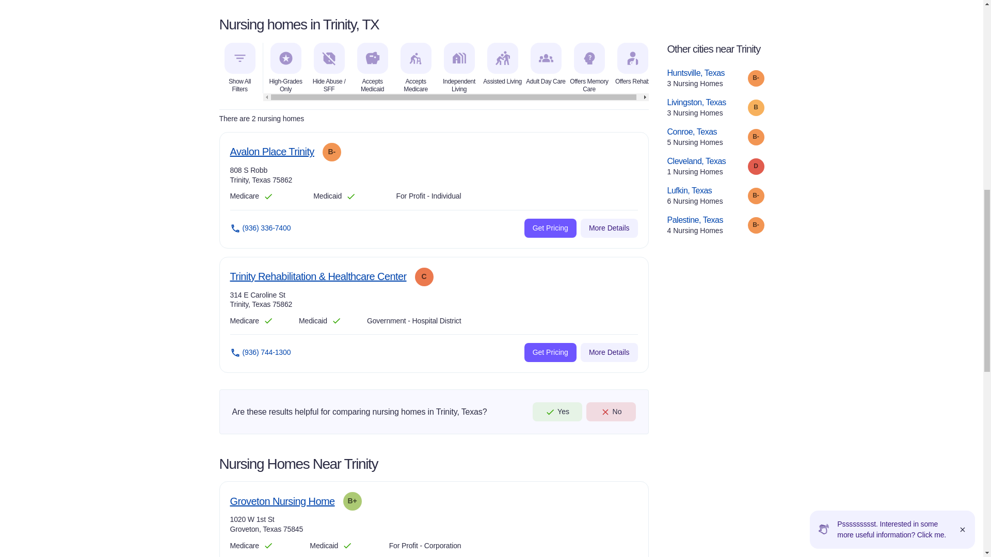  Describe the element at coordinates (609, 353) in the screenshot. I see `More Details` at that location.